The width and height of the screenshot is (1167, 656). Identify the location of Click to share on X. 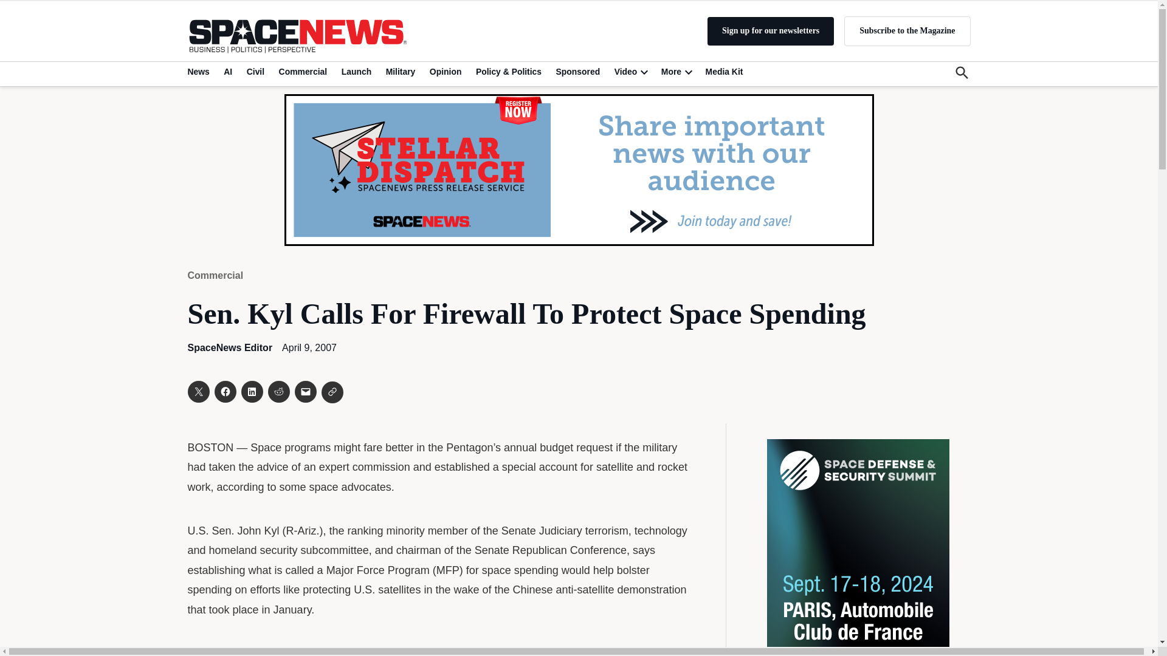
(198, 392).